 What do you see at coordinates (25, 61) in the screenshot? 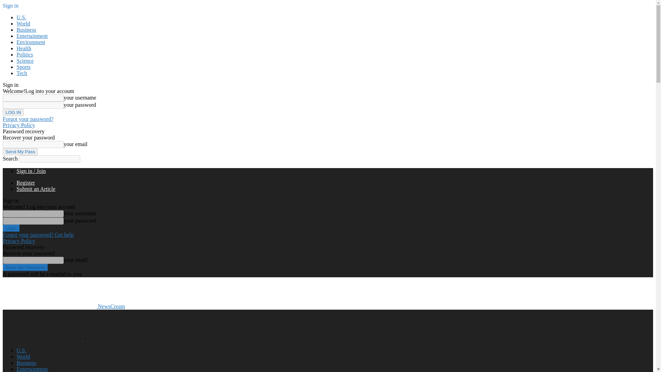
I see `Science` at bounding box center [25, 61].